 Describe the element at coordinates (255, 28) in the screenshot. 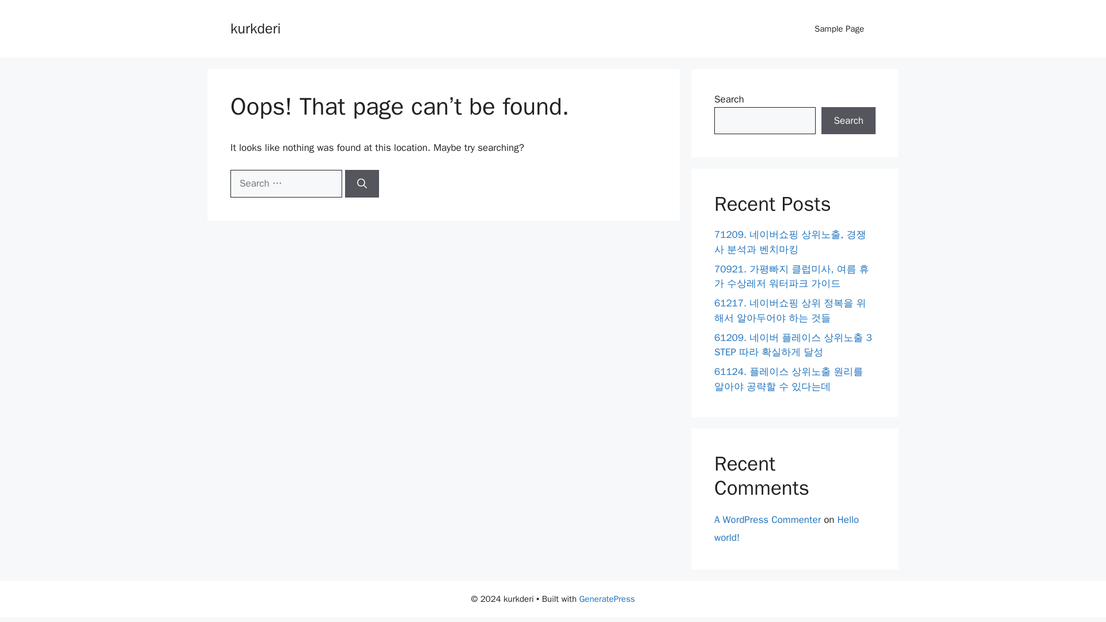

I see `kurkderi` at that location.